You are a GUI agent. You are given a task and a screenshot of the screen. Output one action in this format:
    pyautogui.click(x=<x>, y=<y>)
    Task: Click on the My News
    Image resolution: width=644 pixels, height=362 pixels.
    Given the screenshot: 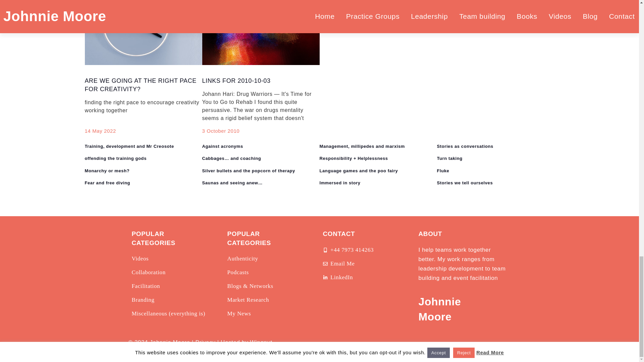 What is the action you would take?
    pyautogui.click(x=239, y=314)
    